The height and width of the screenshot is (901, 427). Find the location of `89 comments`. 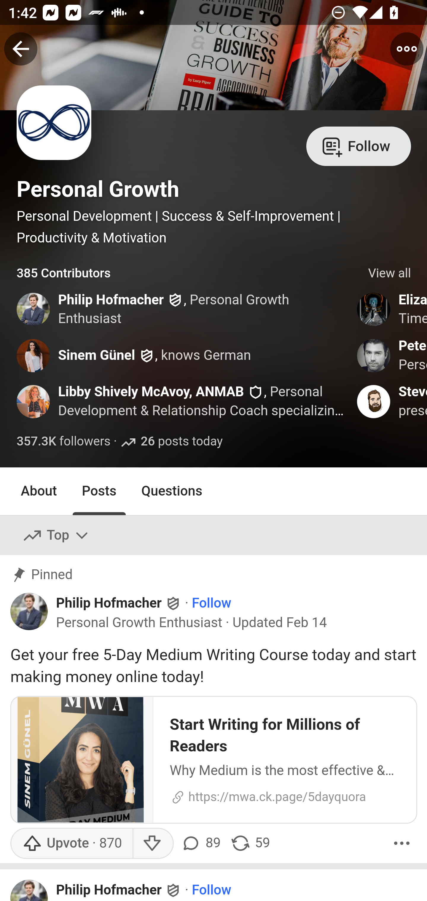

89 comments is located at coordinates (203, 843).